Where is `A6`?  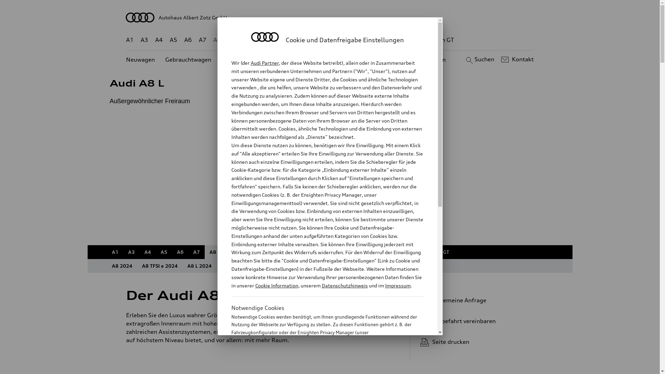 A6 is located at coordinates (180, 252).